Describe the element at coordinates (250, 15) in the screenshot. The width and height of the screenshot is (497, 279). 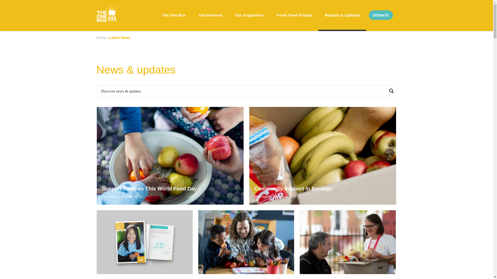
I see `Our Supporters` at that location.